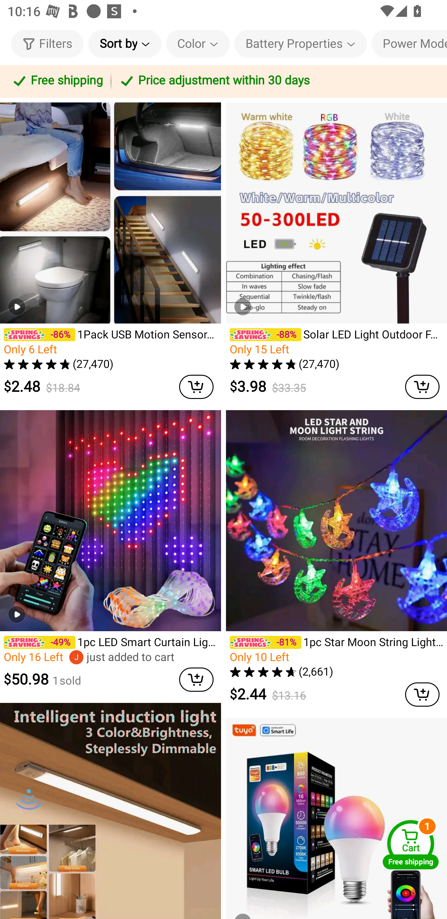 The height and width of the screenshot is (919, 447). What do you see at coordinates (422, 387) in the screenshot?
I see `cart delete` at bounding box center [422, 387].